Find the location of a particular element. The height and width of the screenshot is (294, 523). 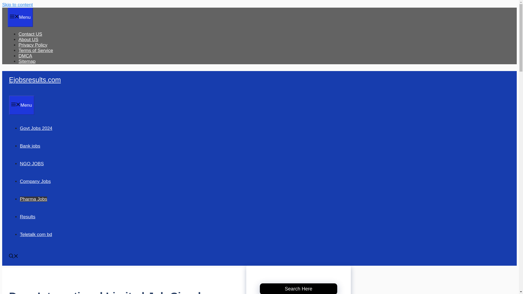

Menu is located at coordinates (20, 17).